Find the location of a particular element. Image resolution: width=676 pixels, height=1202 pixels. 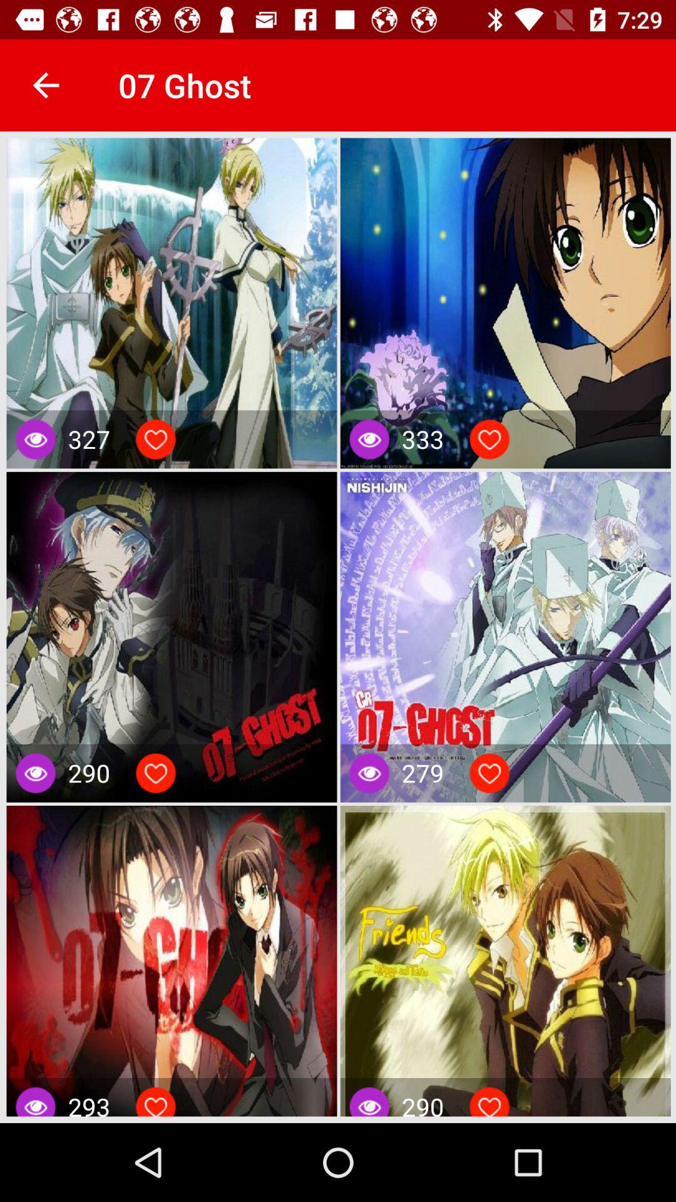

mark as favorite is located at coordinates (489, 1104).